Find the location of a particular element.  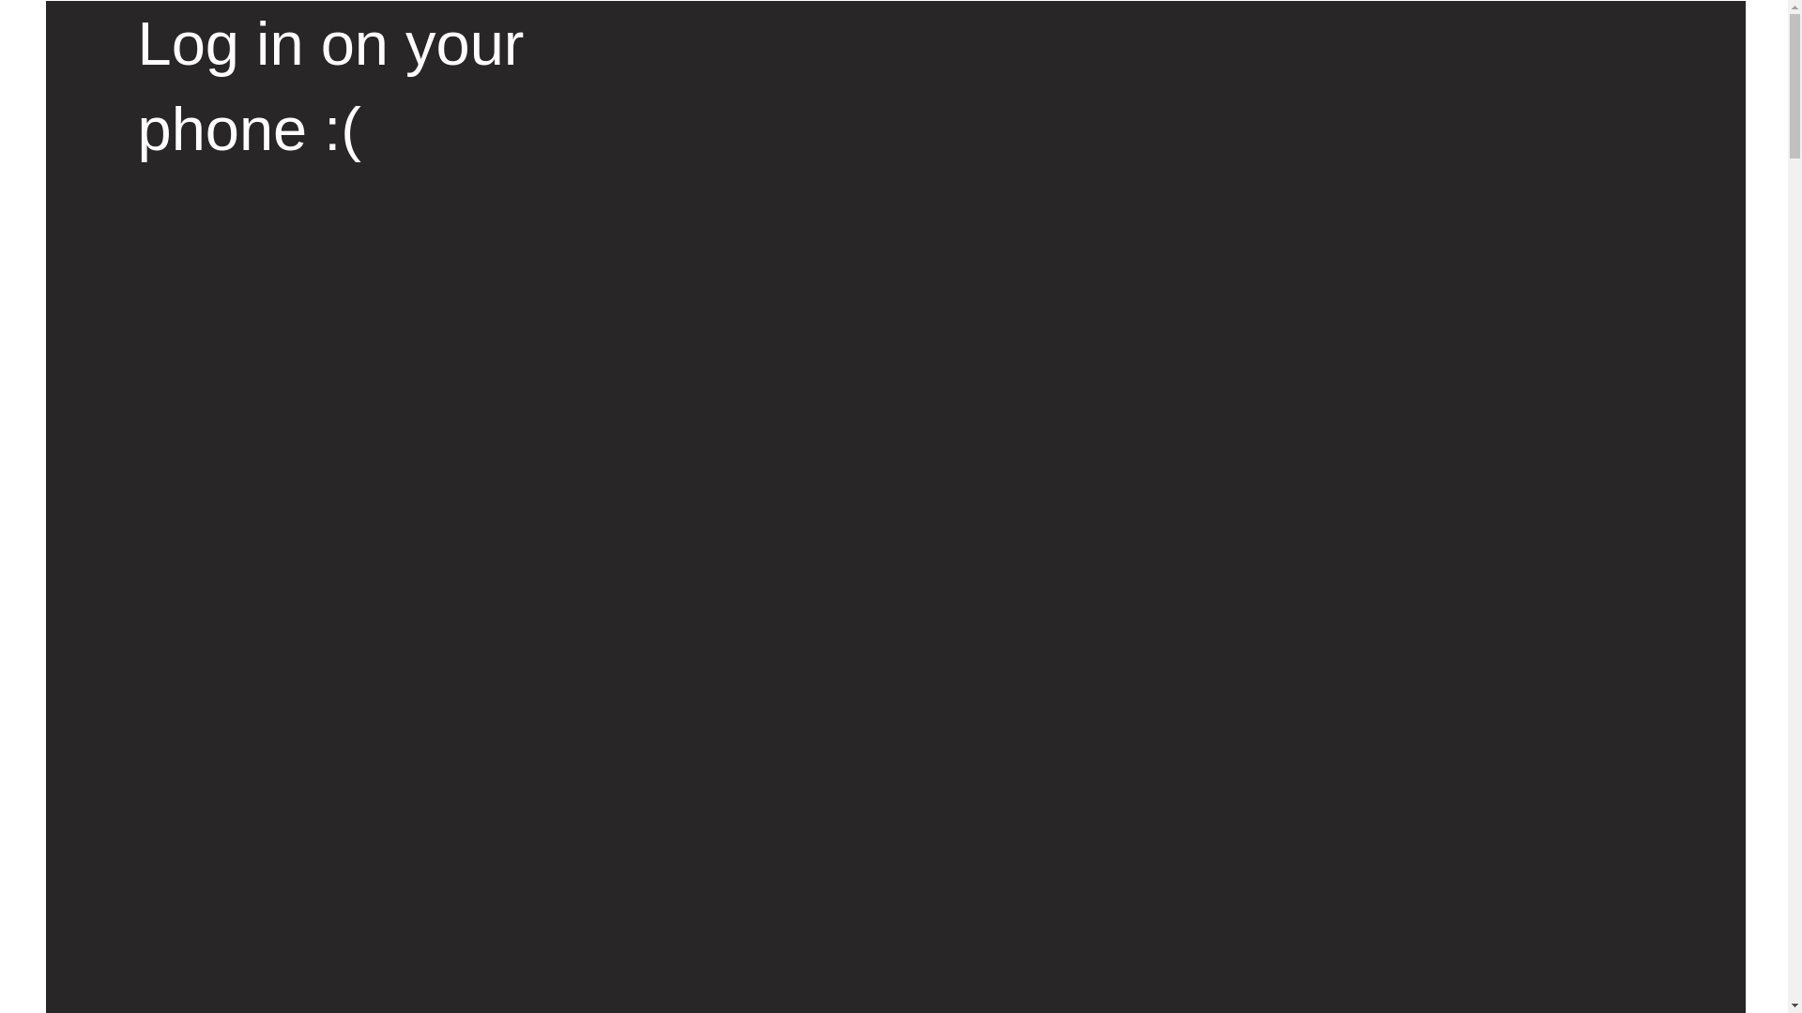

0 is located at coordinates (719, 90).